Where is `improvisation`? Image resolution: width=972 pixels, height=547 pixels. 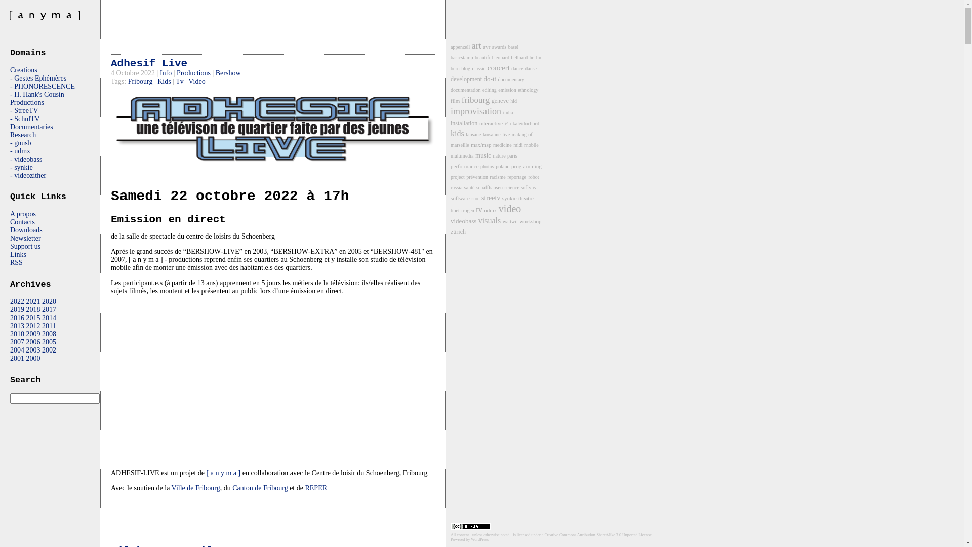
improvisation is located at coordinates (476, 111).